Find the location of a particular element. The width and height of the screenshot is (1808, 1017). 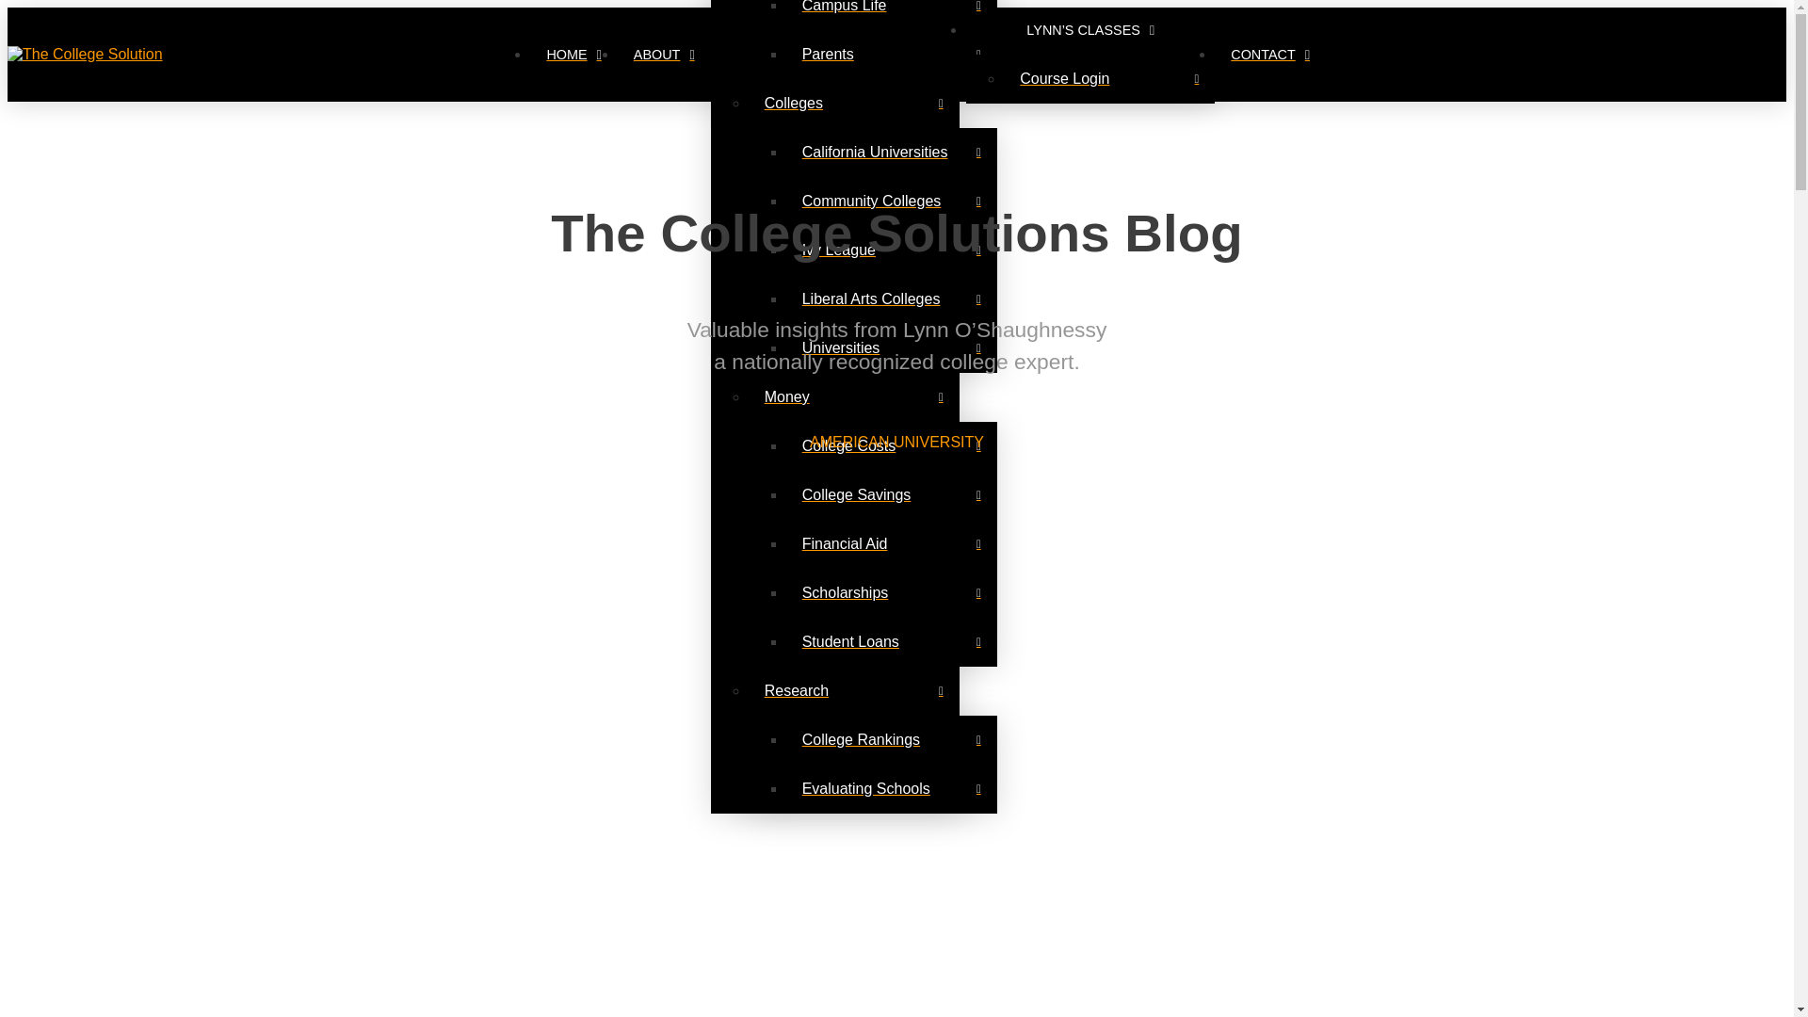

College Rankings is located at coordinates (892, 740).